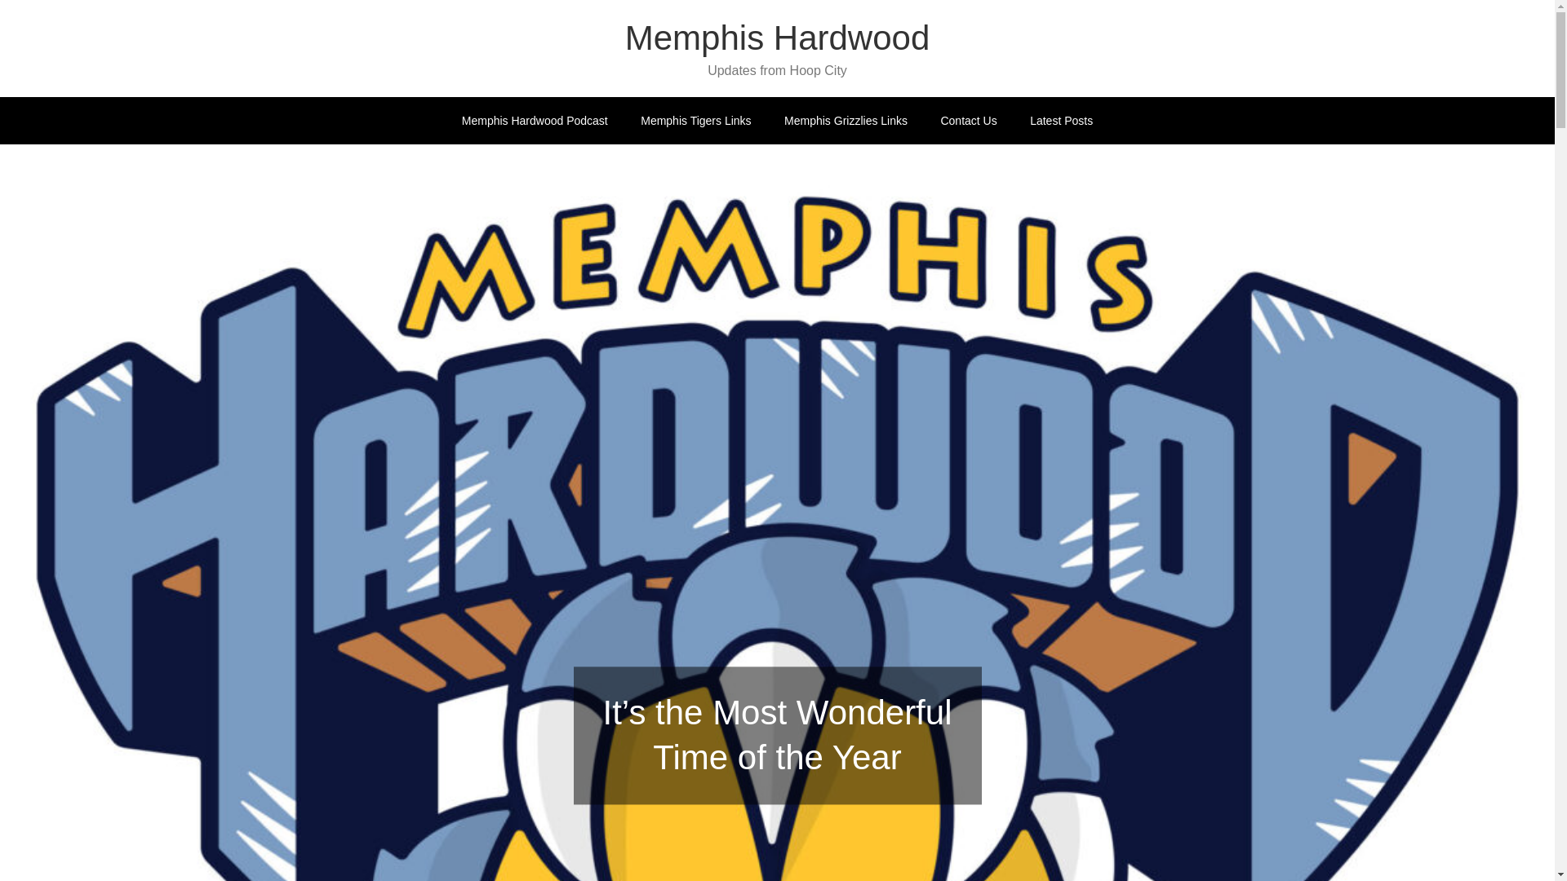  What do you see at coordinates (846, 121) in the screenshot?
I see `Memphis Grizzlies Links` at bounding box center [846, 121].